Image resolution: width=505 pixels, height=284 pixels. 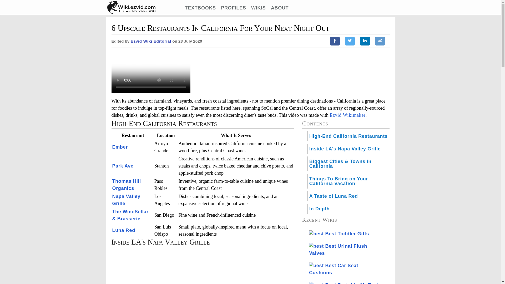 What do you see at coordinates (234, 8) in the screenshot?
I see `PROFILES` at bounding box center [234, 8].